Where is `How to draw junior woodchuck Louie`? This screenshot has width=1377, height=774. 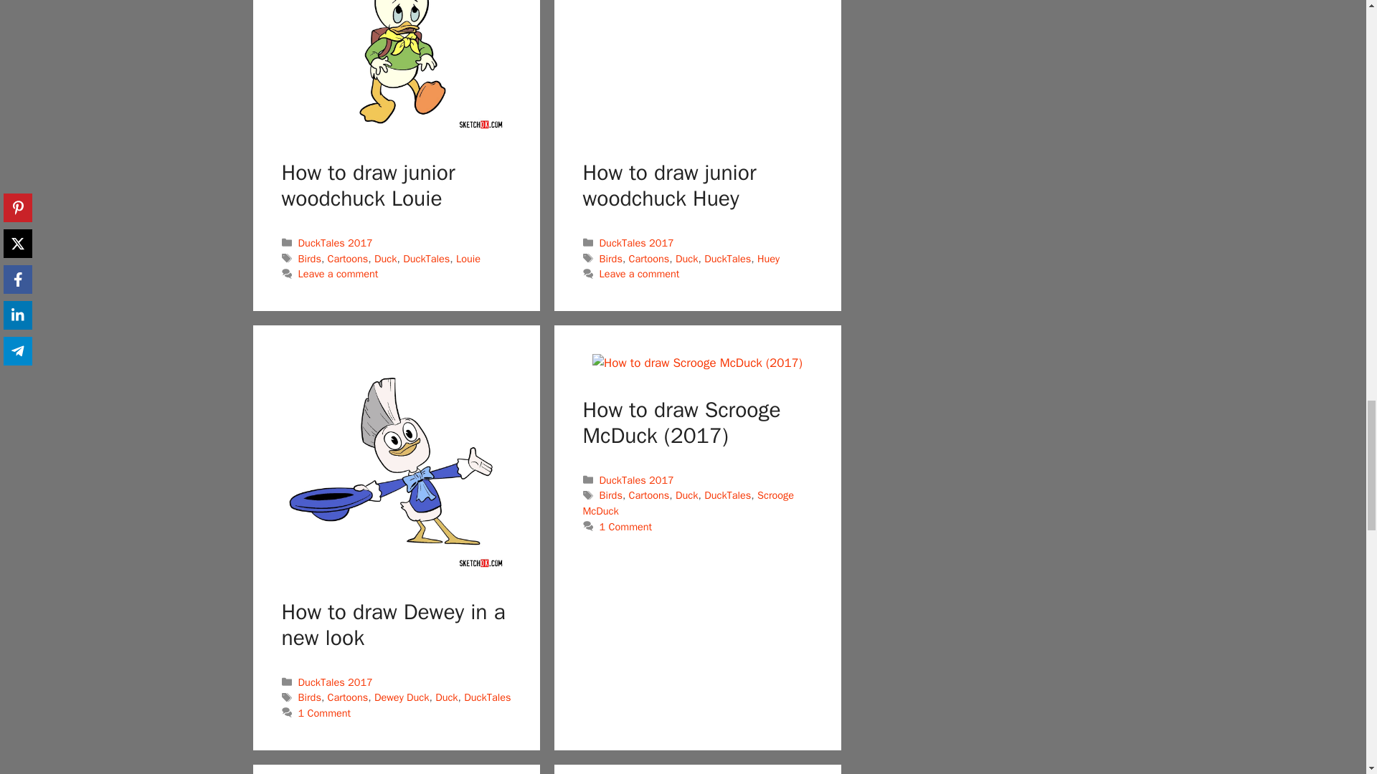 How to draw junior woodchuck Louie is located at coordinates (396, 65).